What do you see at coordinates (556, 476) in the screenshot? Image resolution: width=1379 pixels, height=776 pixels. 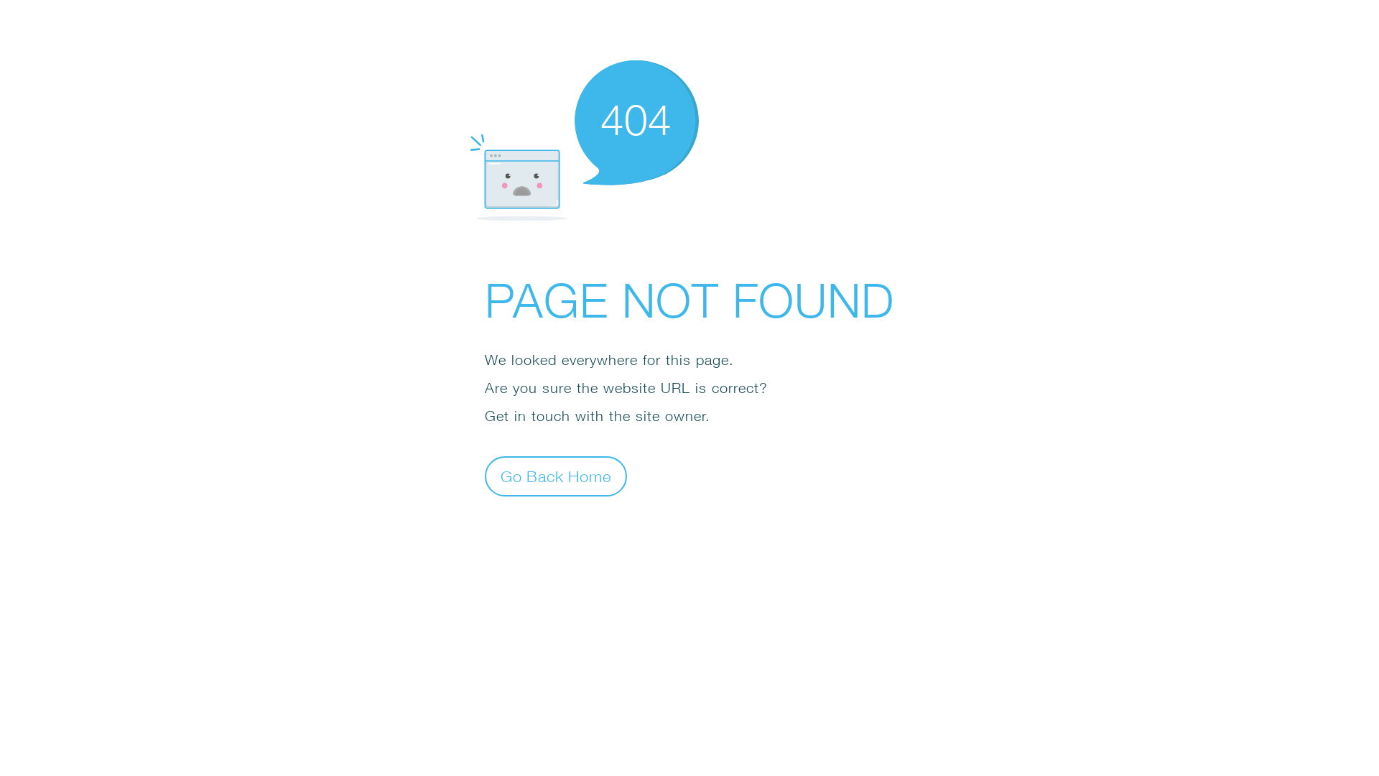 I see `Go Back Home` at bounding box center [556, 476].